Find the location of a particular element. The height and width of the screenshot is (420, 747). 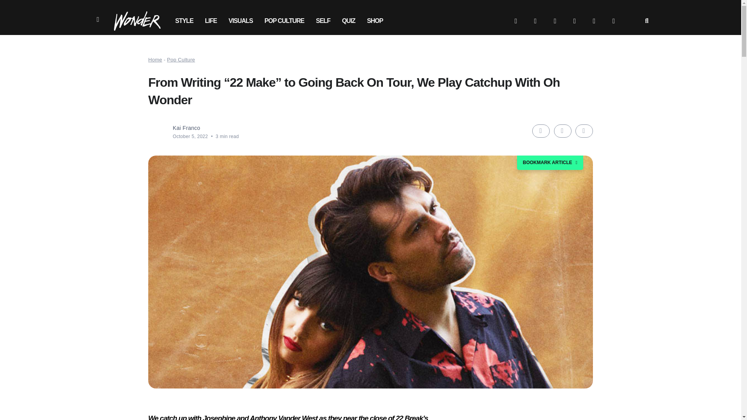

SELF is located at coordinates (323, 21).